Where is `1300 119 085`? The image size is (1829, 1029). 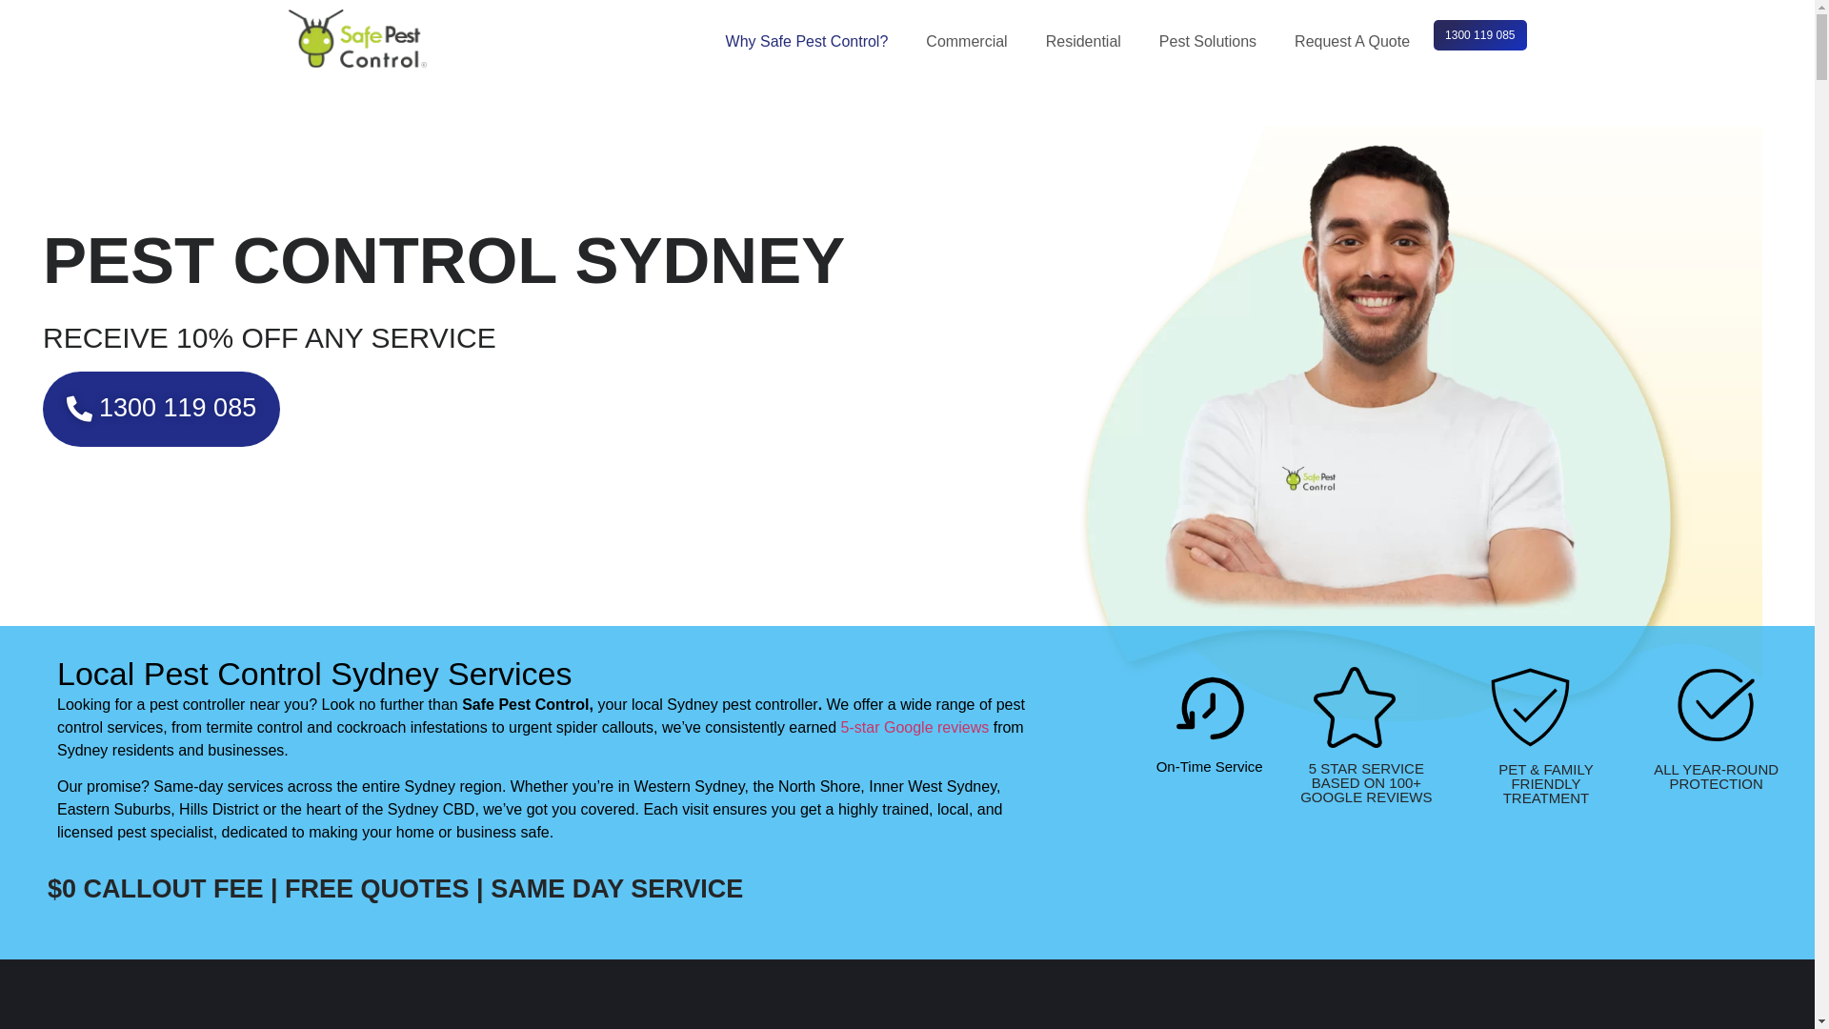 1300 119 085 is located at coordinates (1480, 35).